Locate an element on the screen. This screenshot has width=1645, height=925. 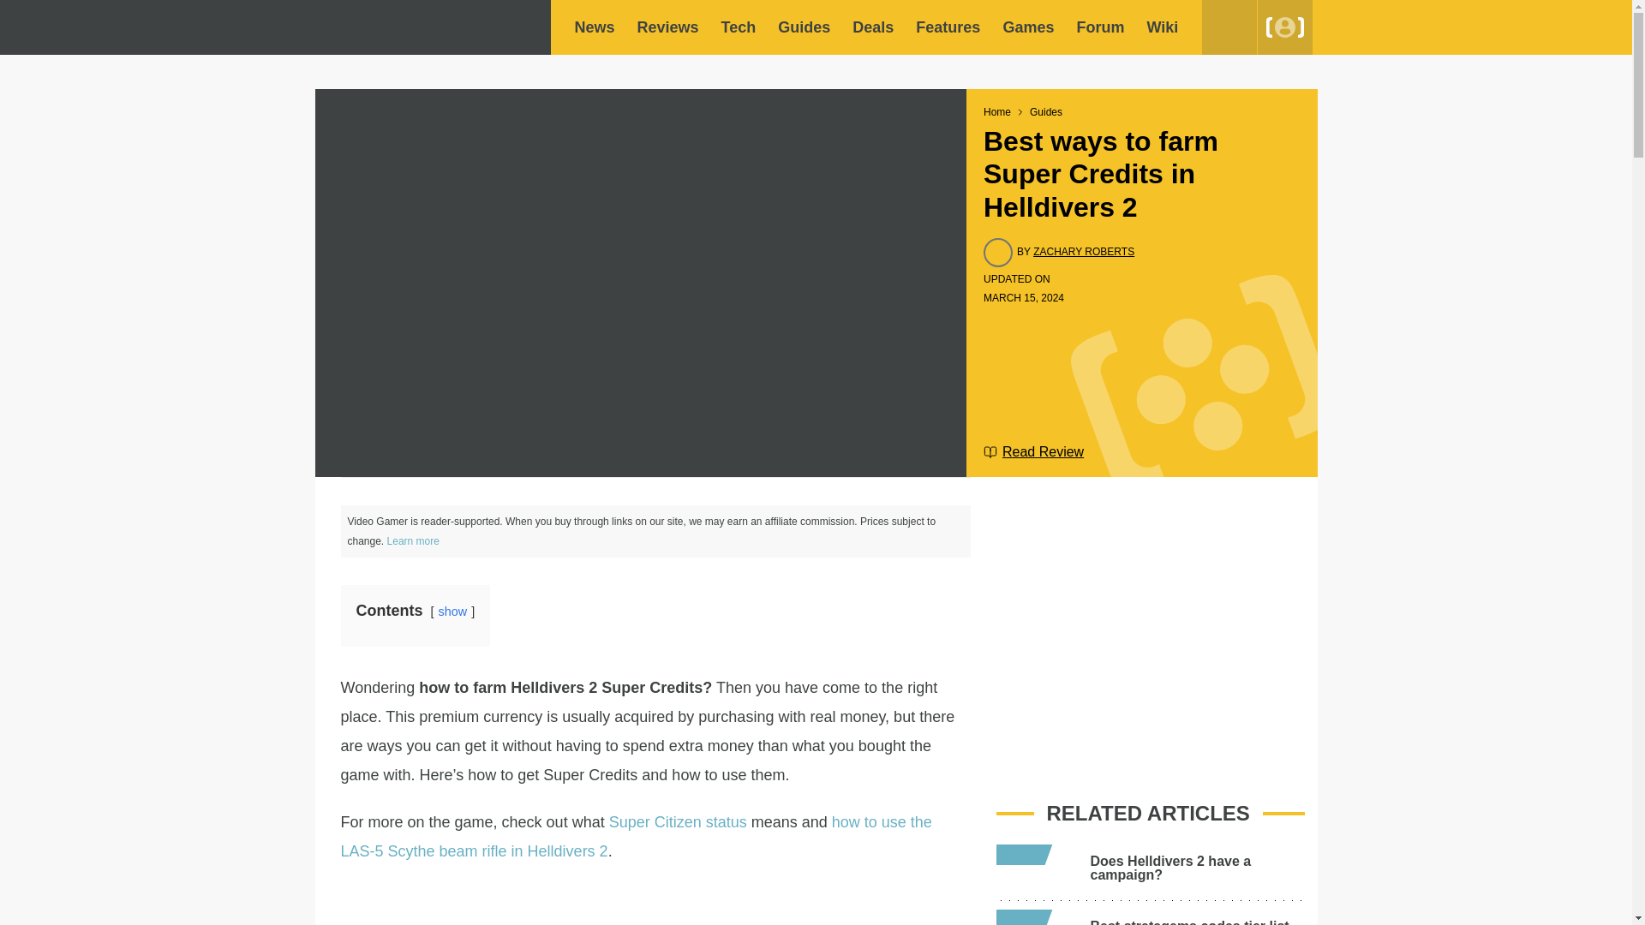
Features is located at coordinates (948, 27).